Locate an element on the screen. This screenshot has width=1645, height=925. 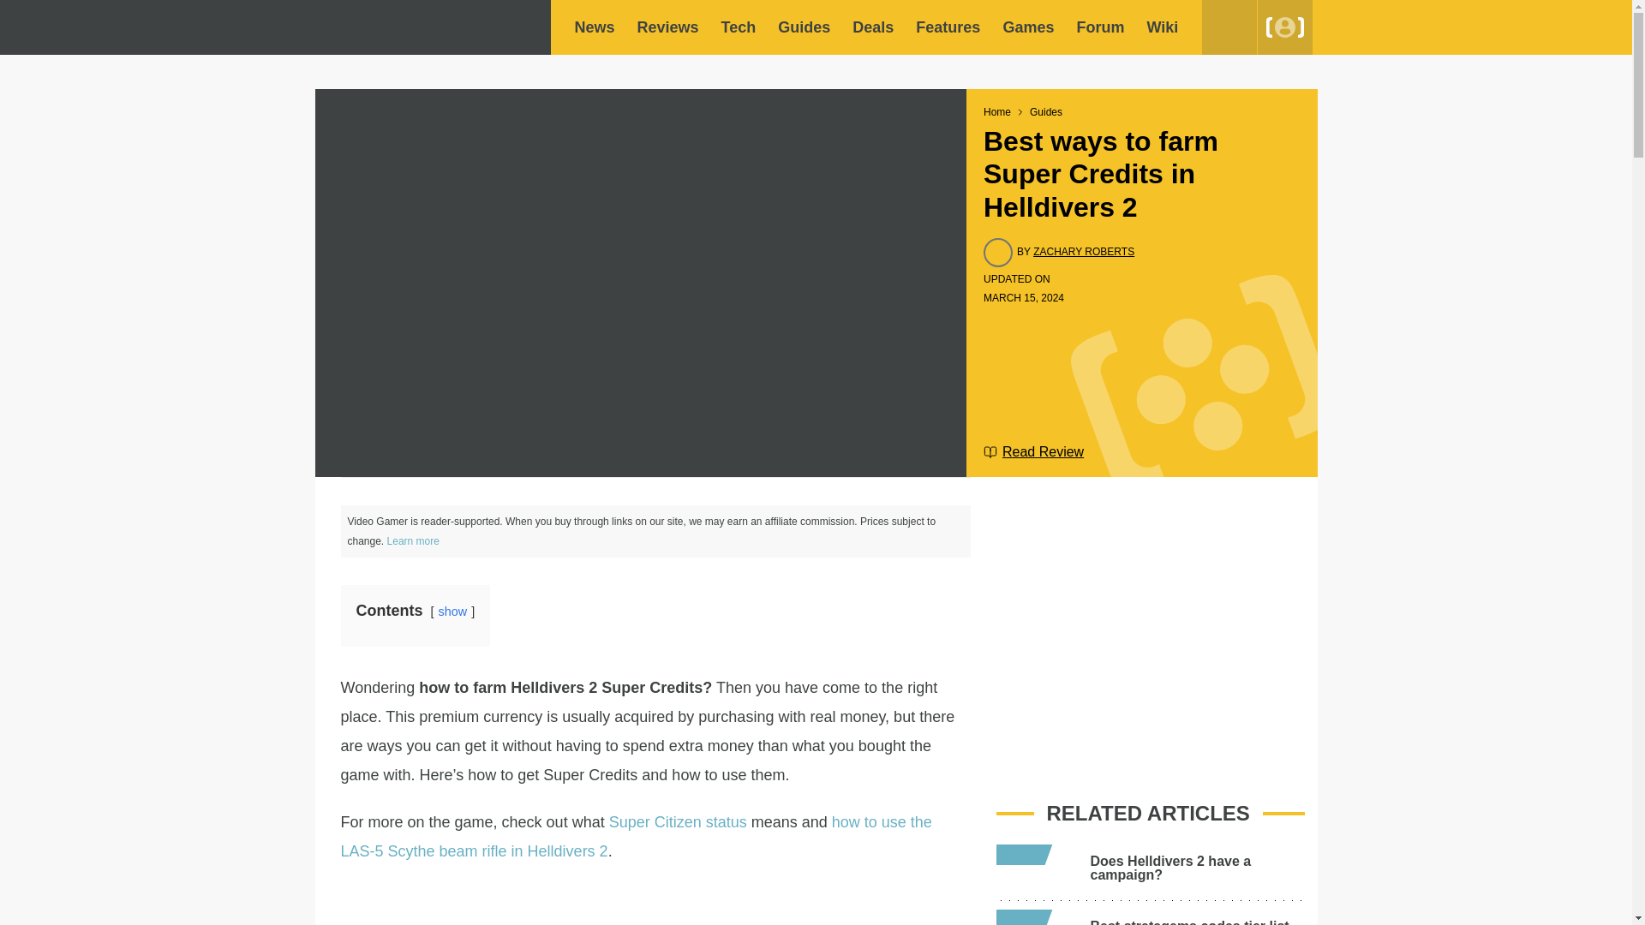
Features is located at coordinates (948, 27).